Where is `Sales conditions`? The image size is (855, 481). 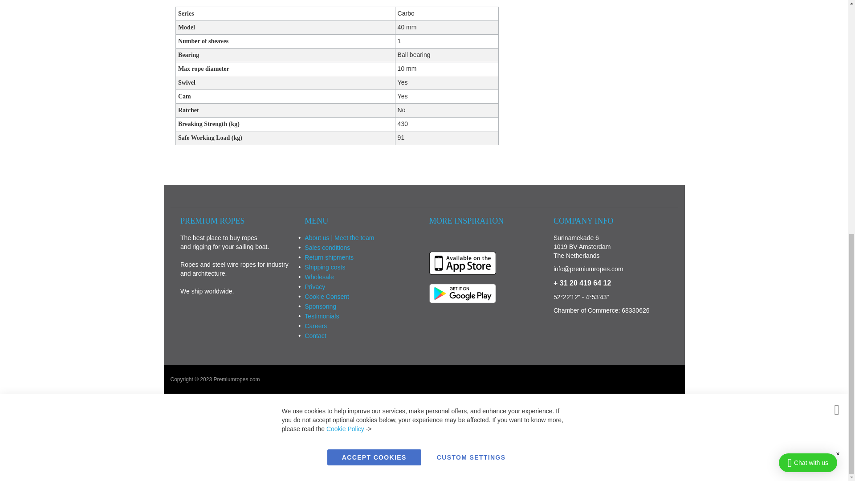
Sales conditions is located at coordinates (327, 247).